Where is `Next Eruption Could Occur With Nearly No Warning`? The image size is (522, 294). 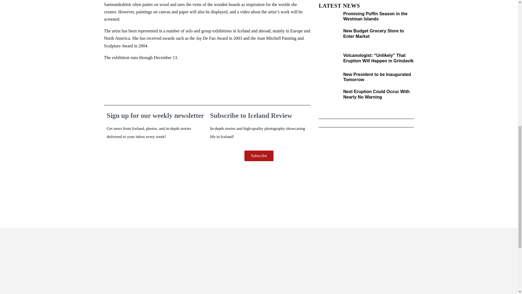 Next Eruption Could Occur With Nearly No Warning is located at coordinates (376, 94).